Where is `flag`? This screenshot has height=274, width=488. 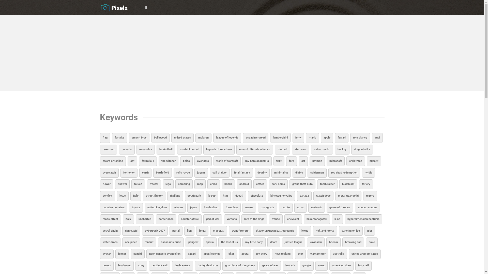 flag is located at coordinates (105, 138).